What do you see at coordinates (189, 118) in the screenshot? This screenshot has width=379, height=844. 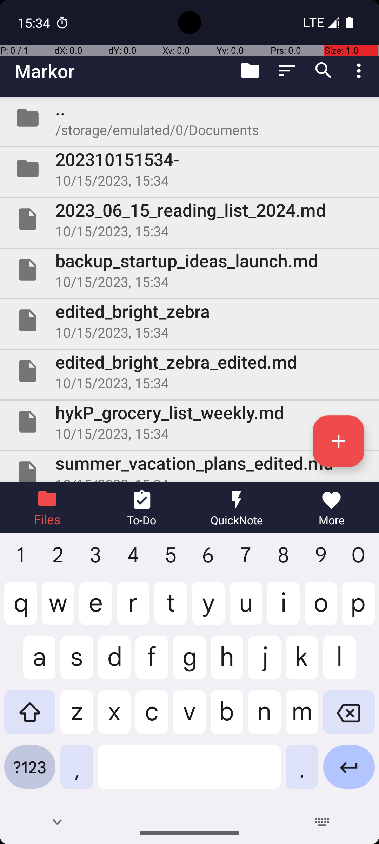 I see `Folder .. 10/15/2023, 15:34` at bounding box center [189, 118].